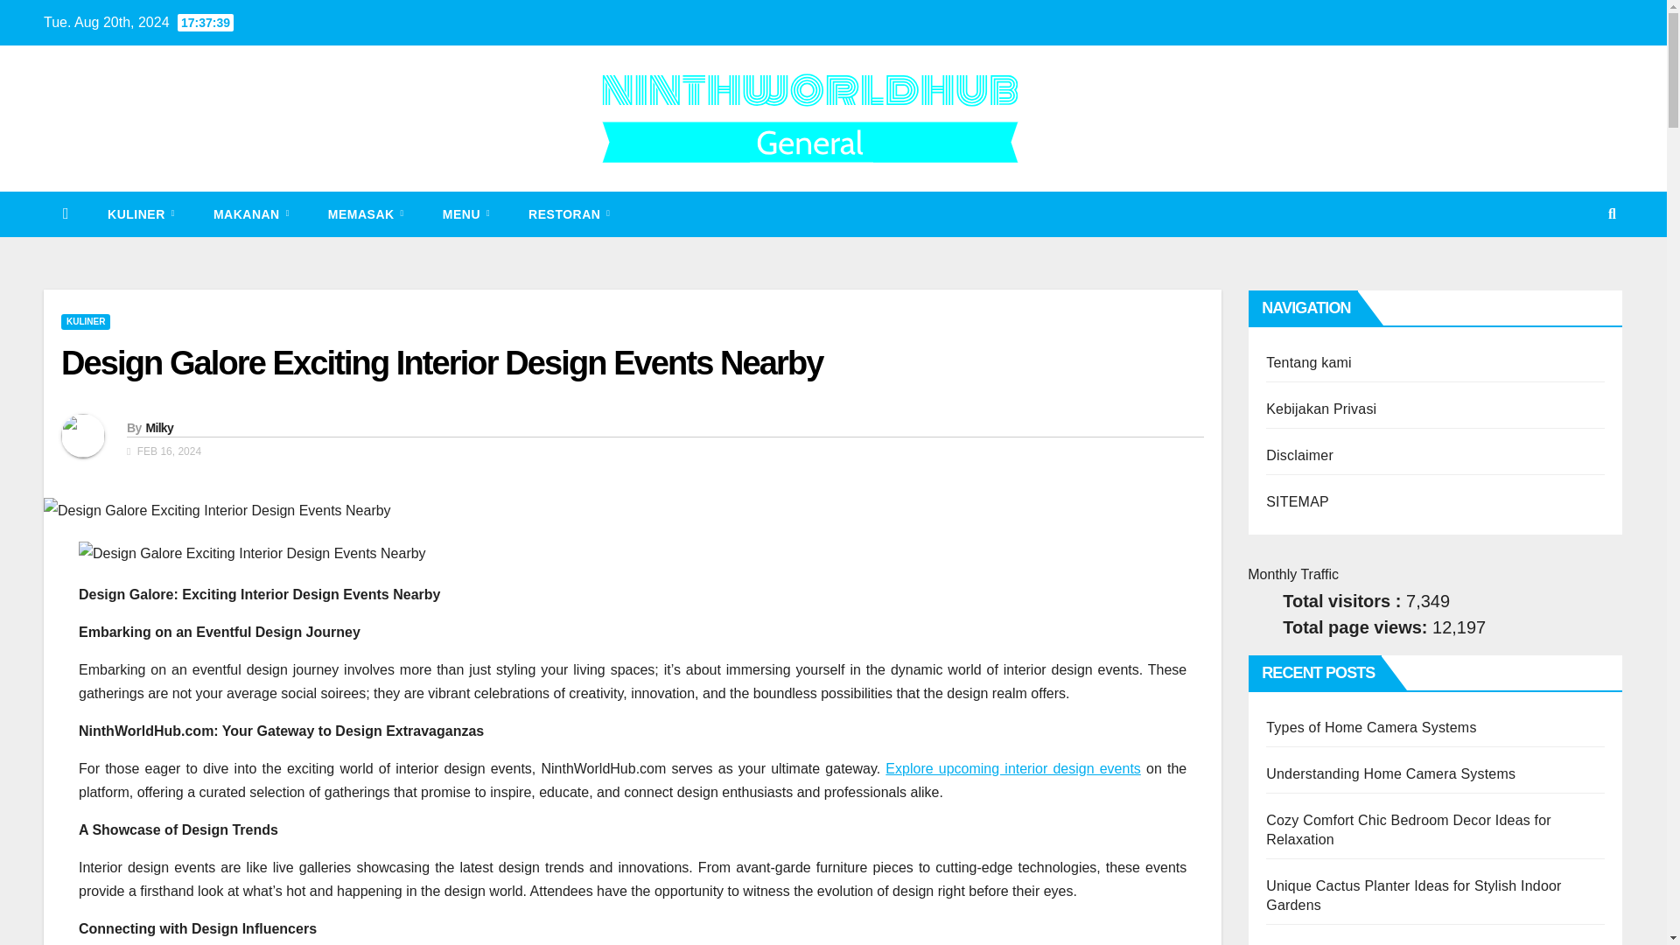  What do you see at coordinates (465, 214) in the screenshot?
I see `MENU` at bounding box center [465, 214].